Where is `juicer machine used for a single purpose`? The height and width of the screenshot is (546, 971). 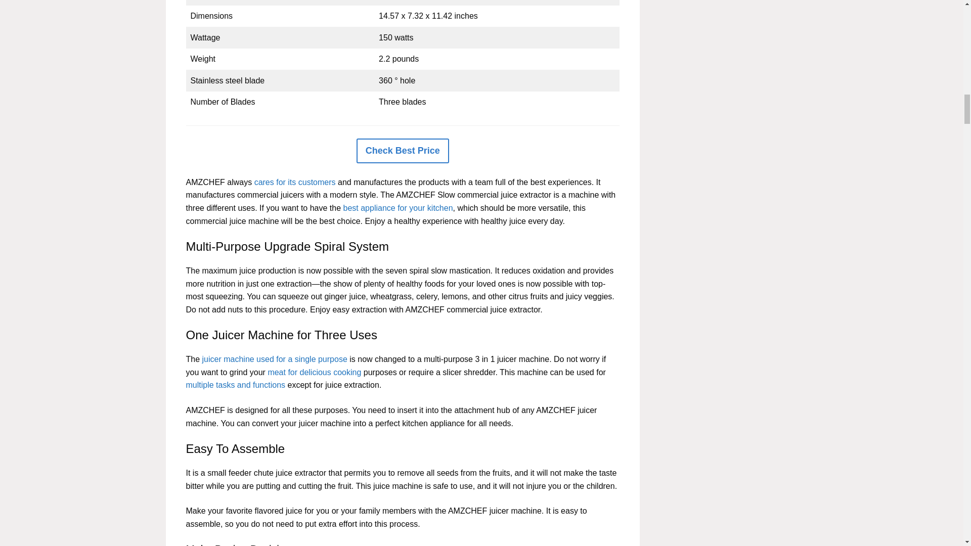 juicer machine used for a single purpose is located at coordinates (275, 359).